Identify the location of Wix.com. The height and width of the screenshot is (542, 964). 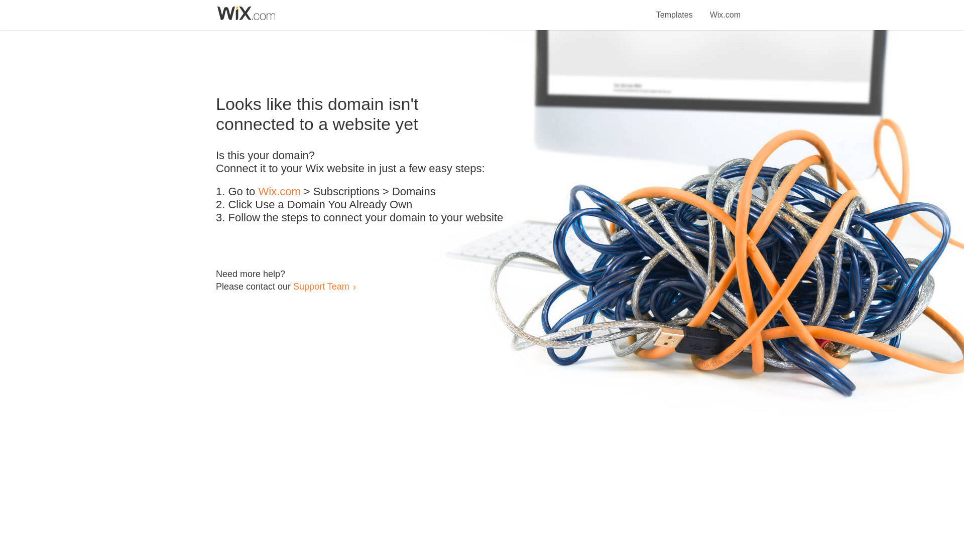
(725, 9).